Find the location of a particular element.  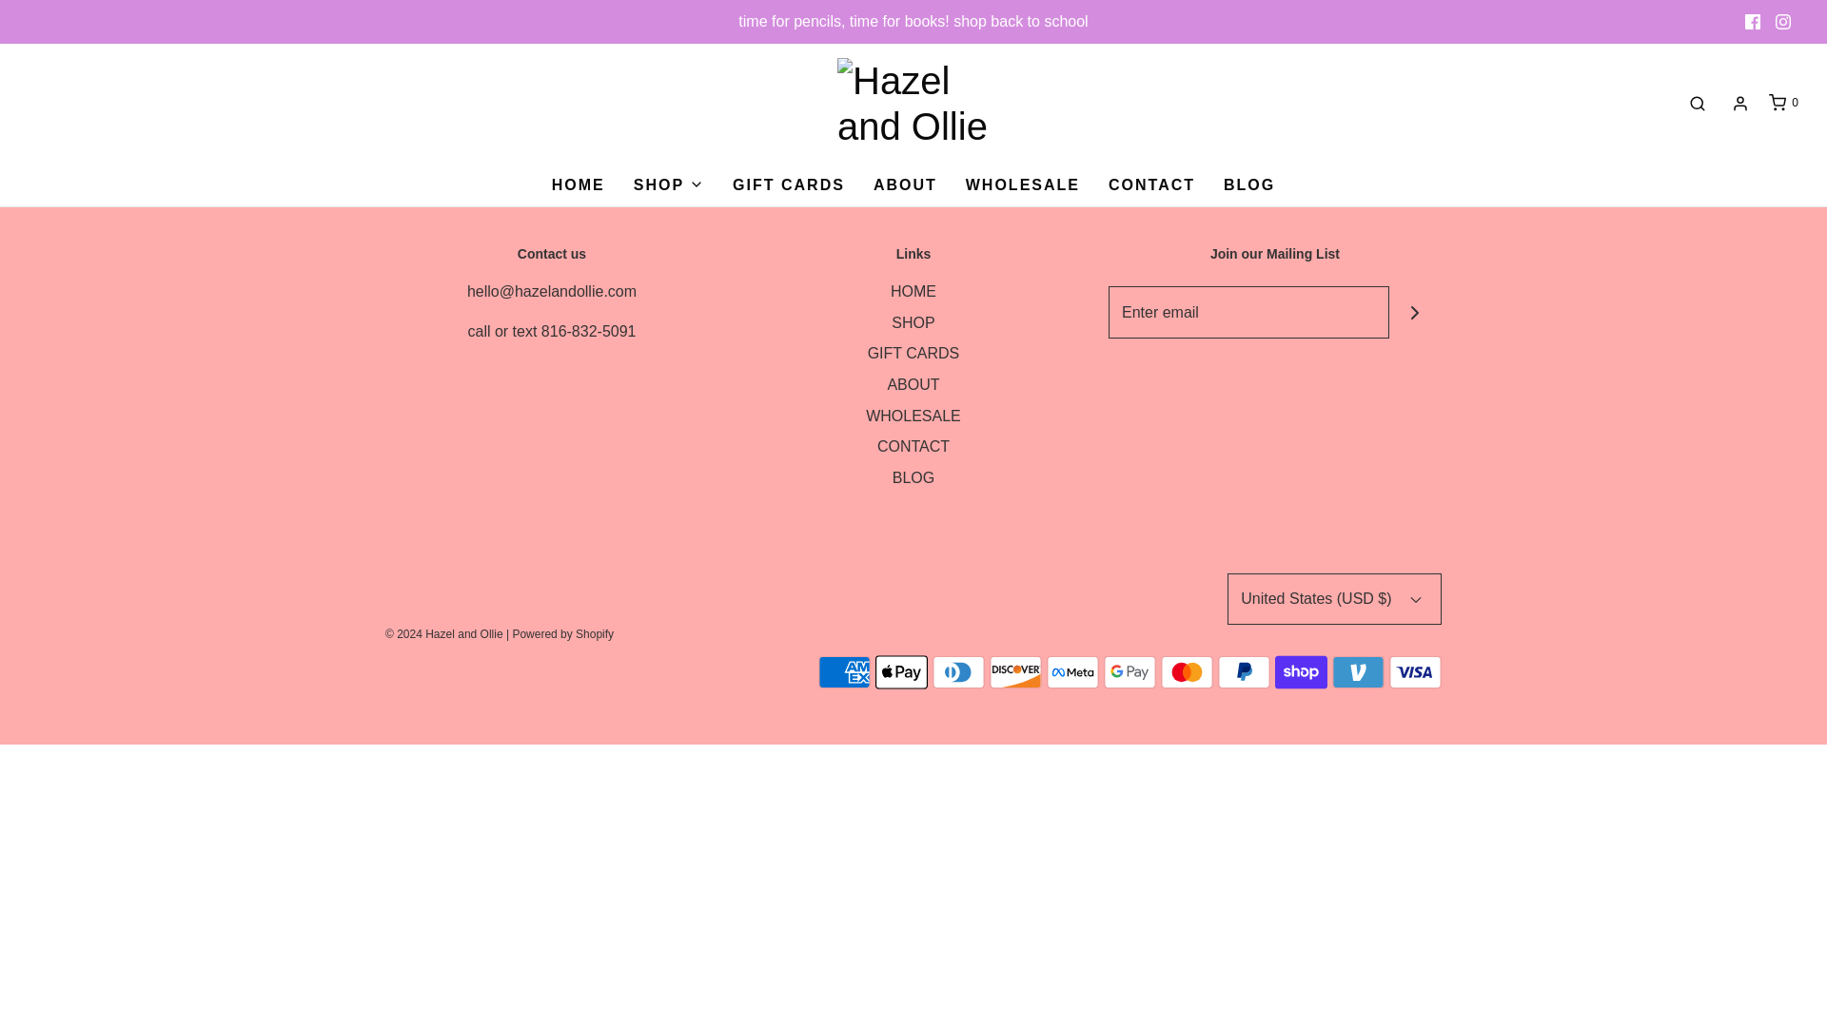

BLOG is located at coordinates (1249, 184).